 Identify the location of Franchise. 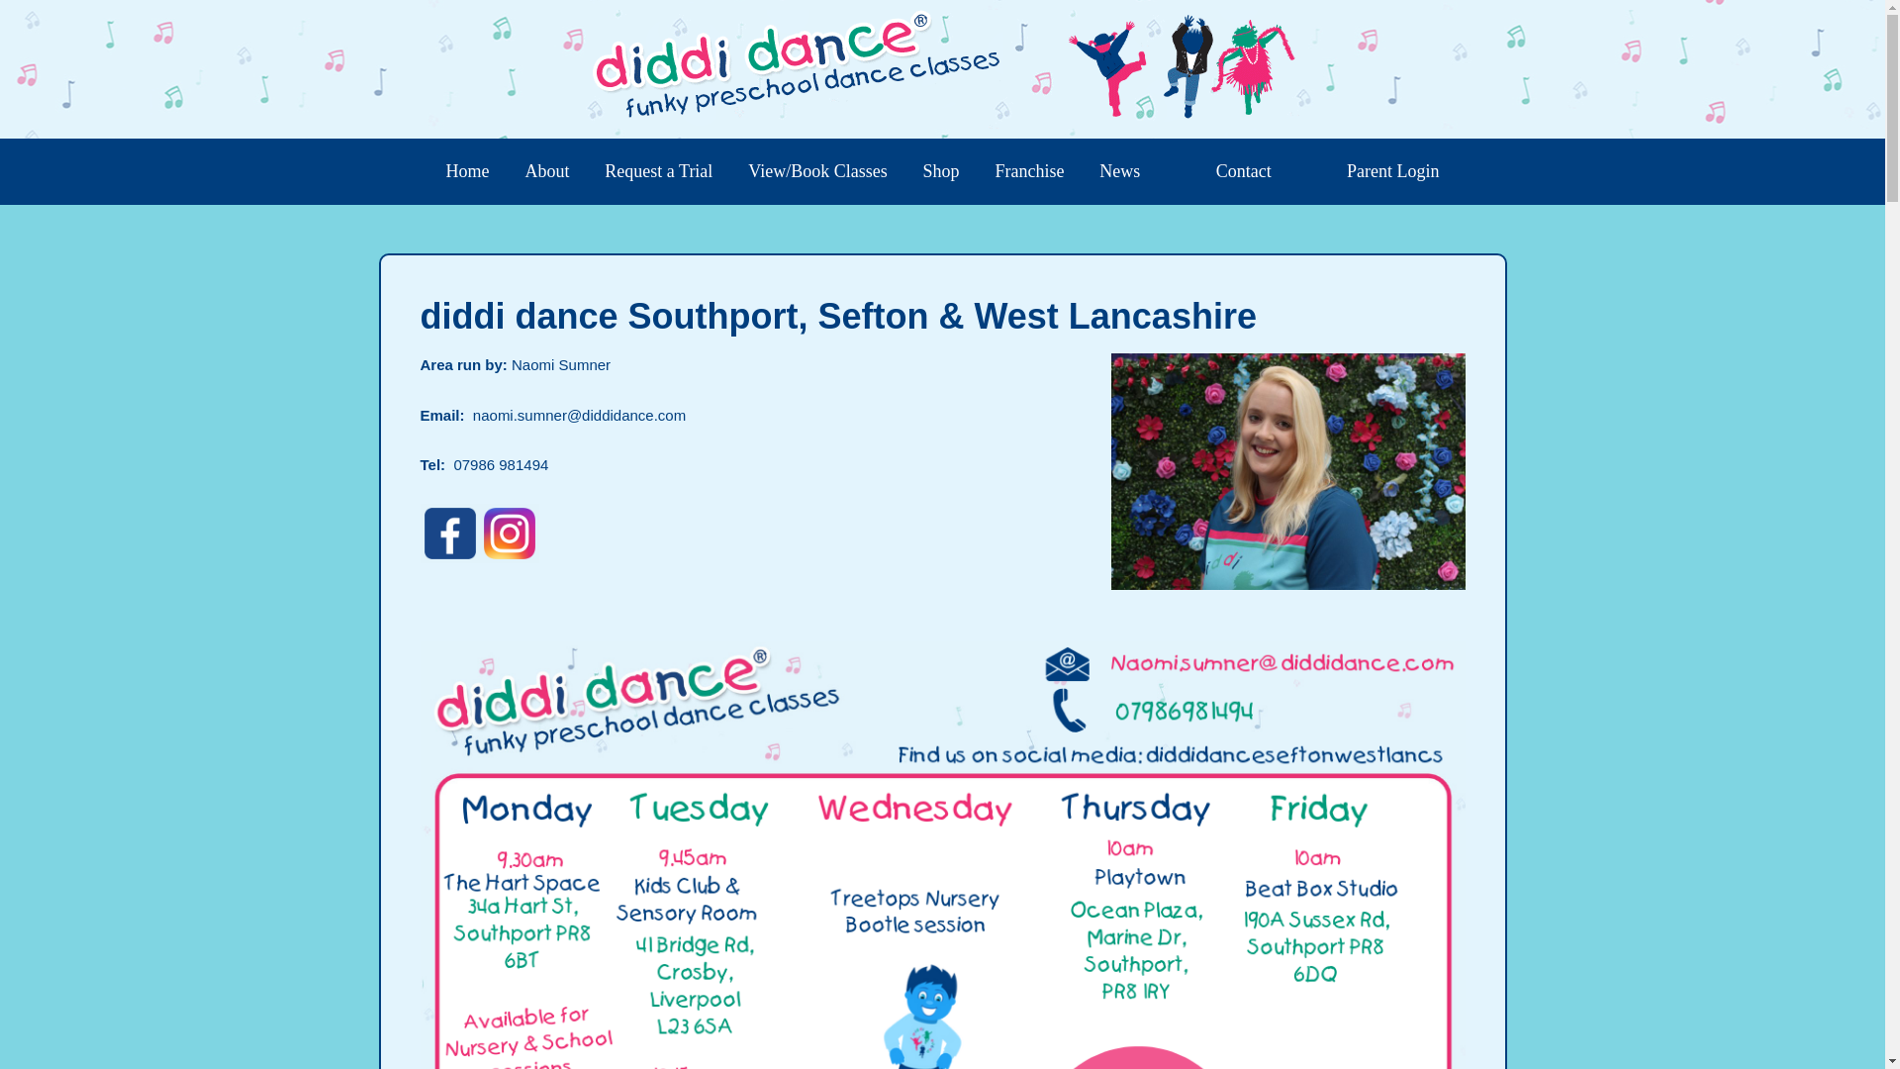
(1028, 172).